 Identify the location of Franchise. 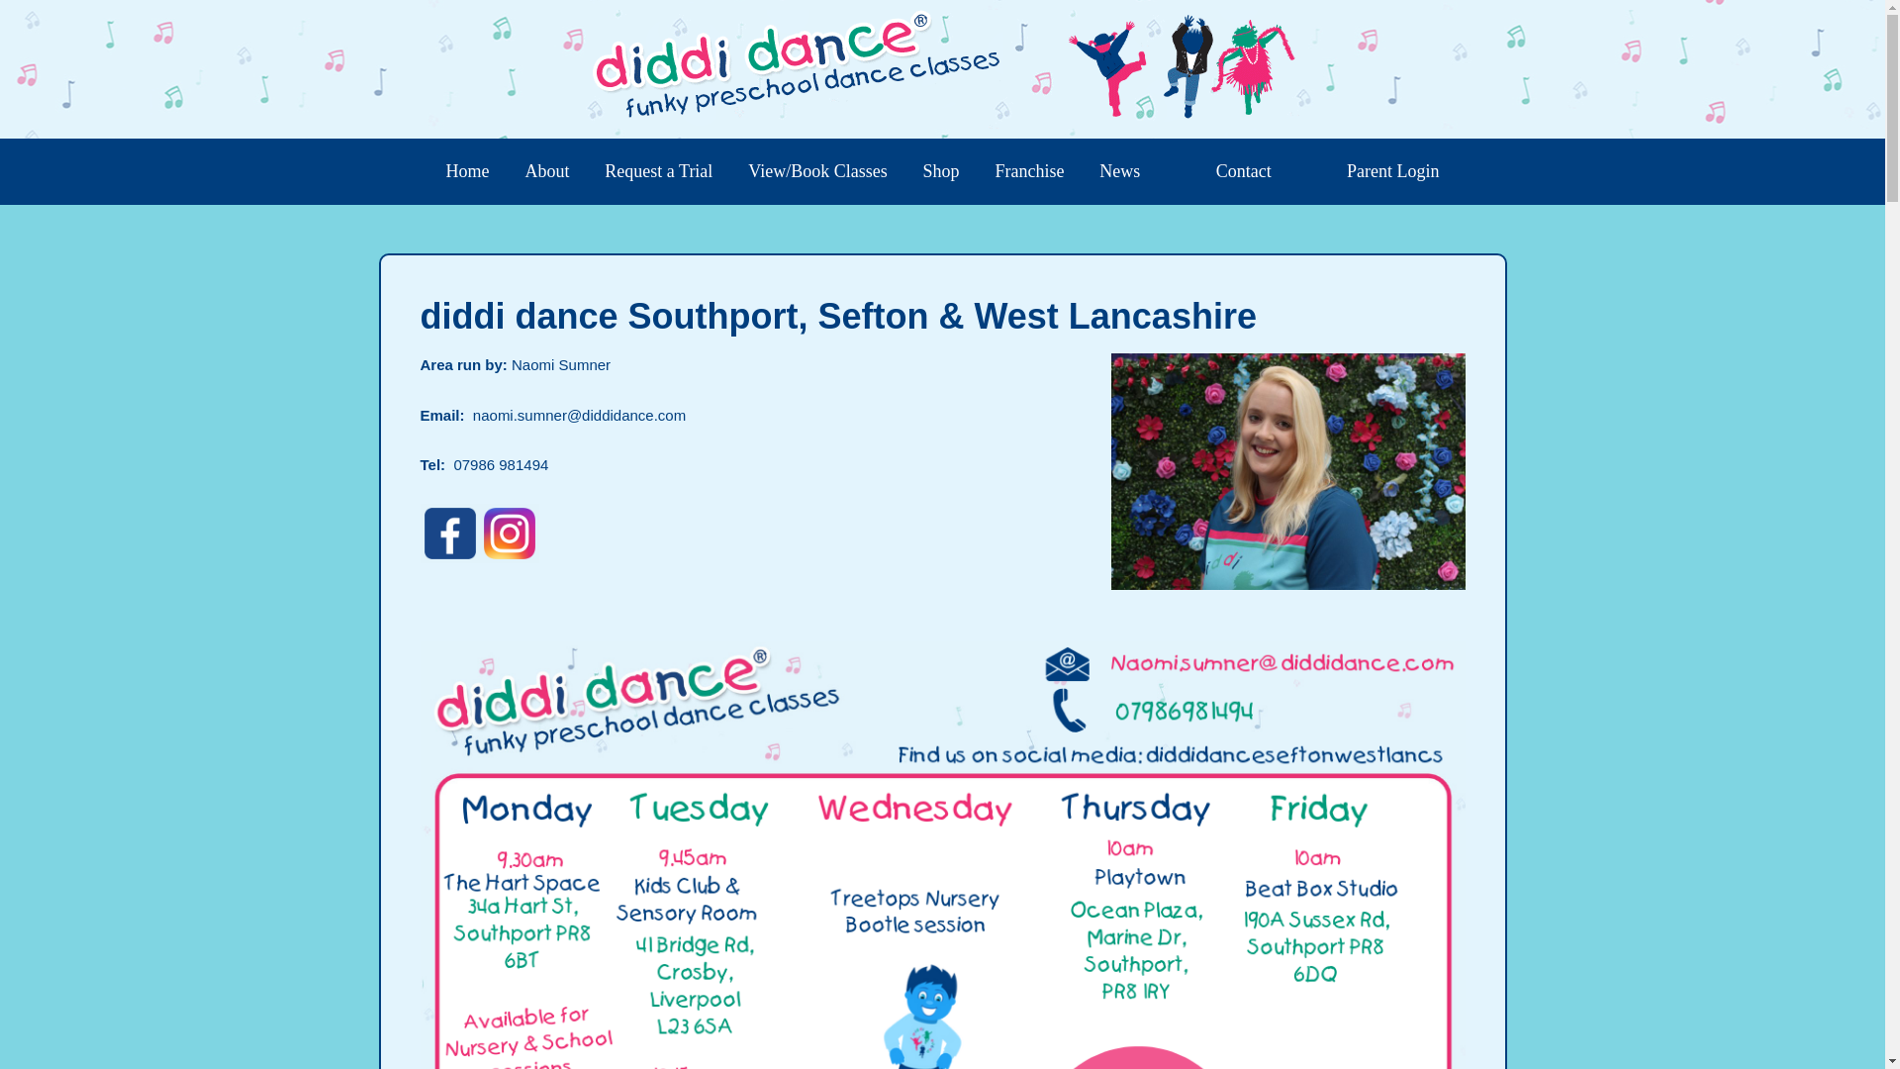
(1028, 172).